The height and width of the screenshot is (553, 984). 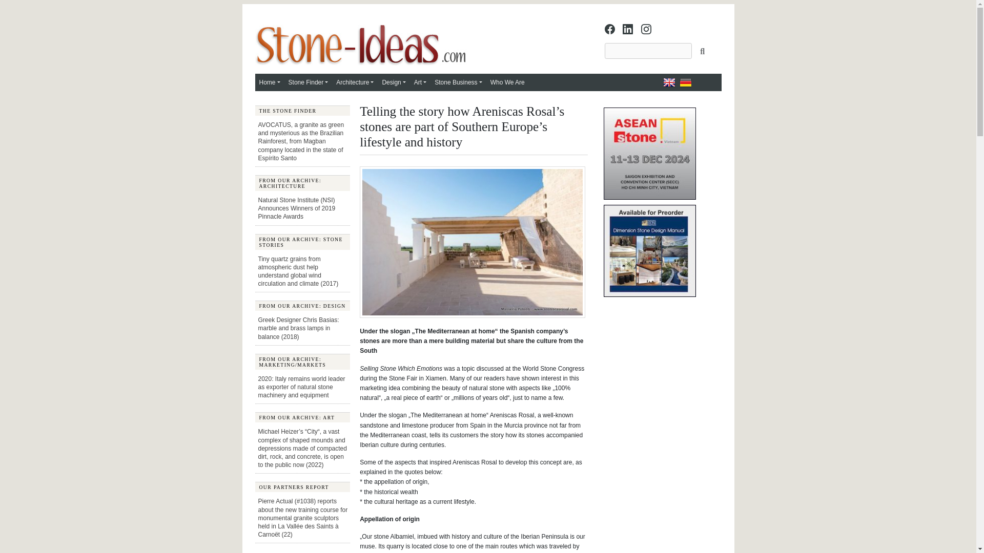 I want to click on Design, so click(x=394, y=82).